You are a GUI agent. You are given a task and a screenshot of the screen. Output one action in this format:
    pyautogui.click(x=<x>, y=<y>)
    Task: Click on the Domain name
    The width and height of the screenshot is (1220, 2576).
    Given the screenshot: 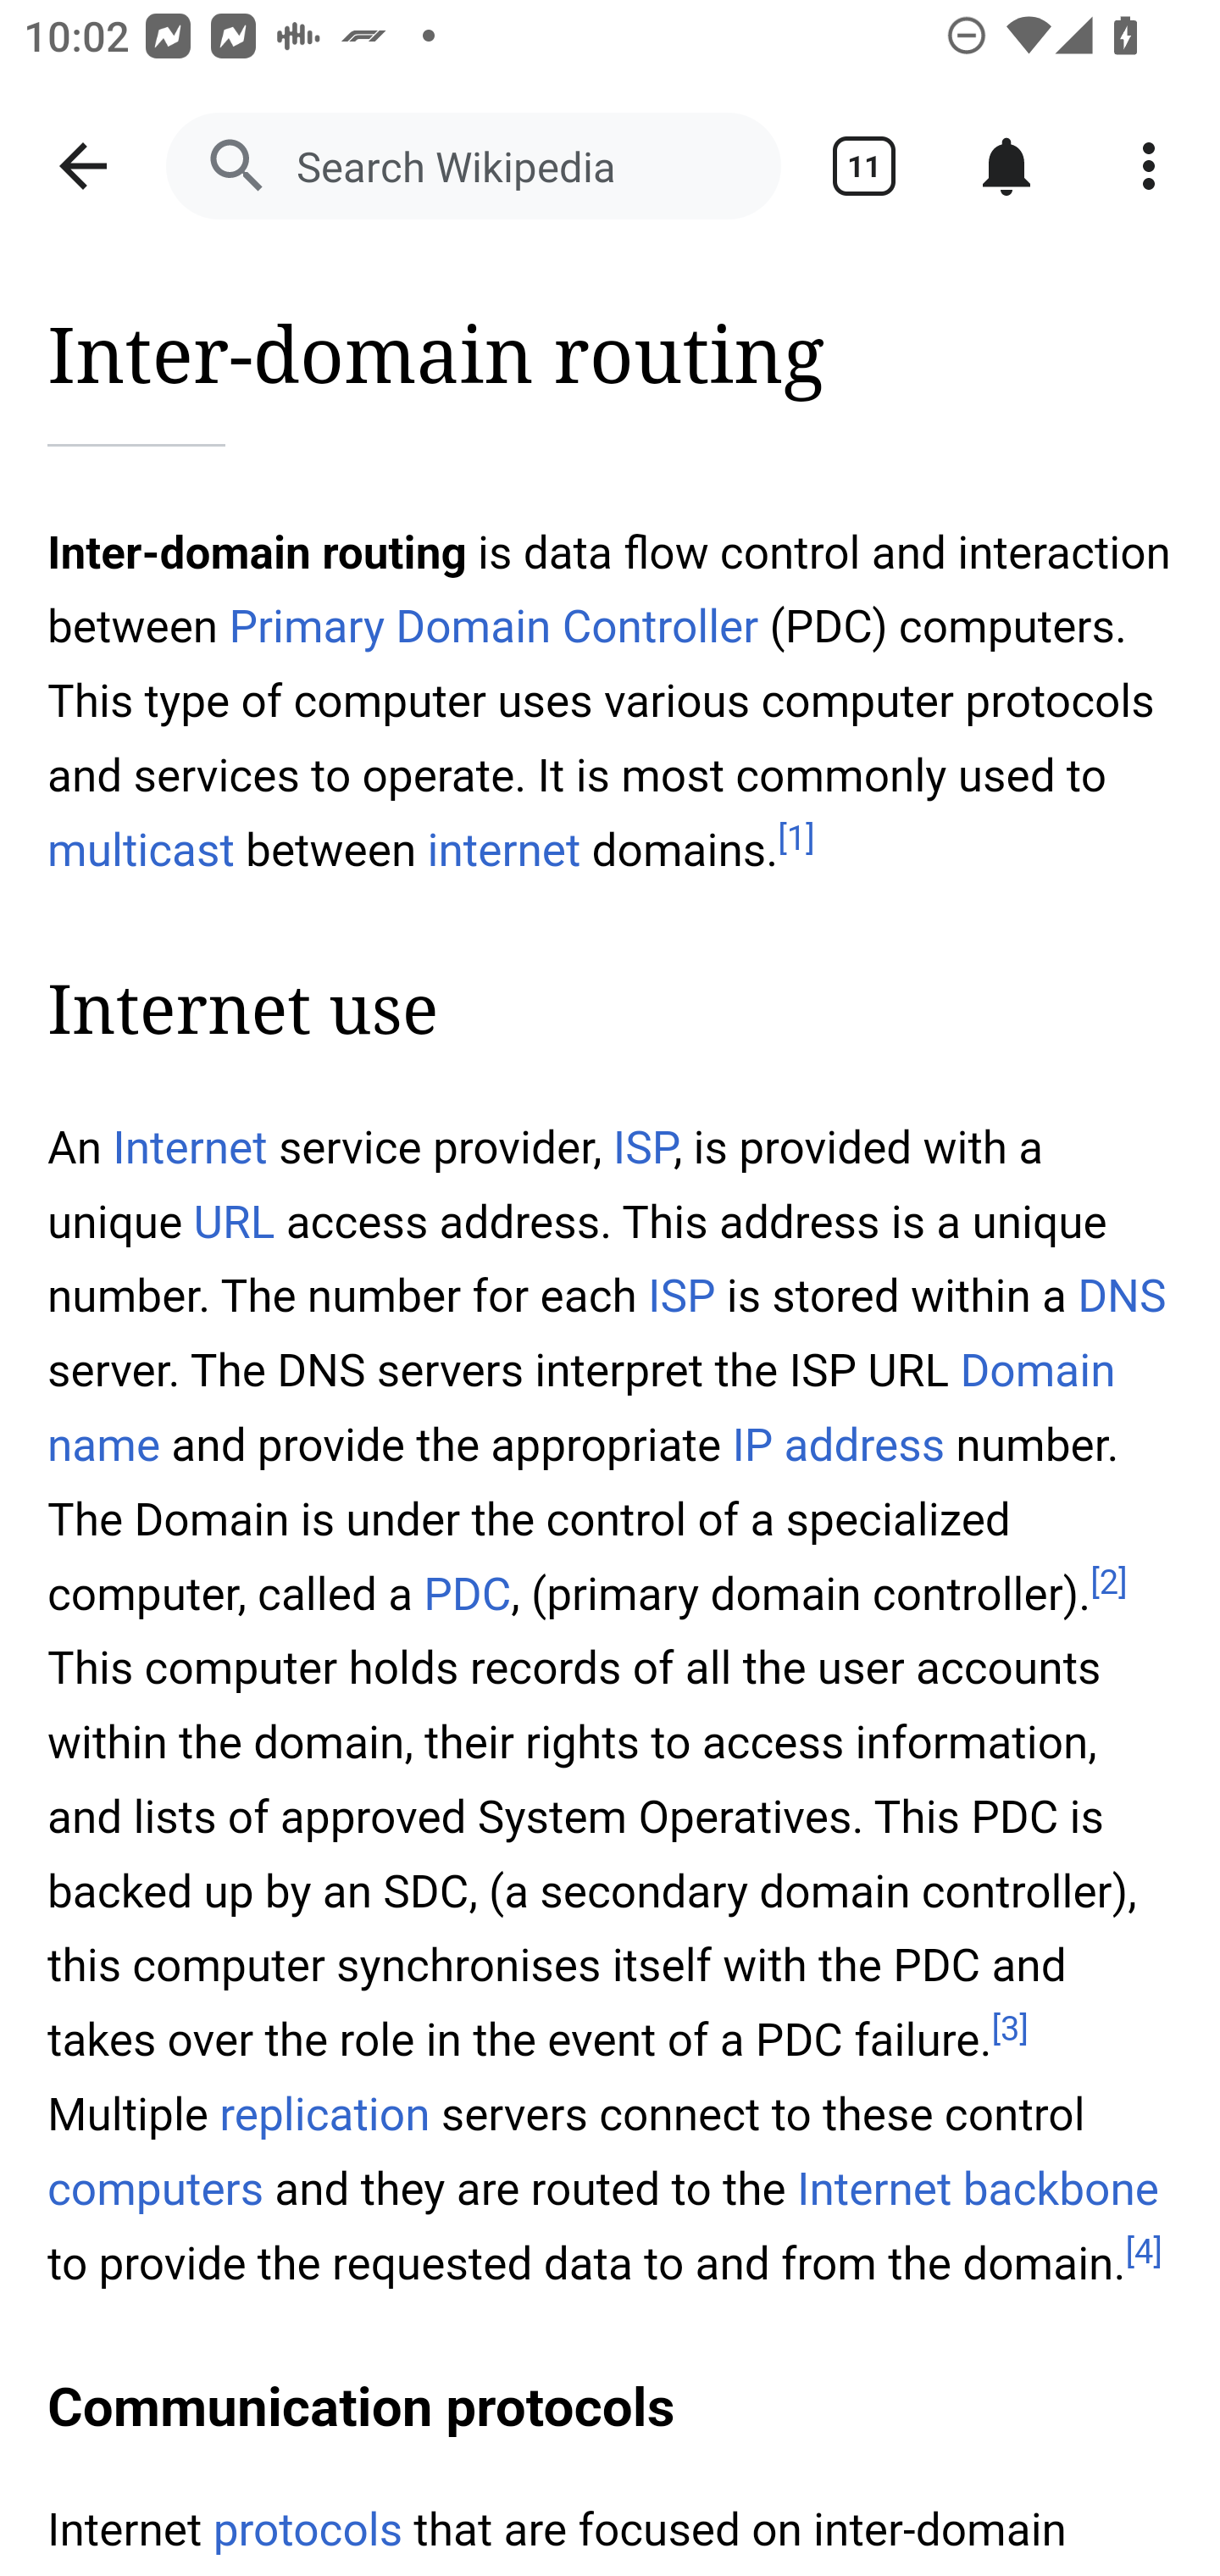 What is the action you would take?
    pyautogui.click(x=583, y=1407)
    